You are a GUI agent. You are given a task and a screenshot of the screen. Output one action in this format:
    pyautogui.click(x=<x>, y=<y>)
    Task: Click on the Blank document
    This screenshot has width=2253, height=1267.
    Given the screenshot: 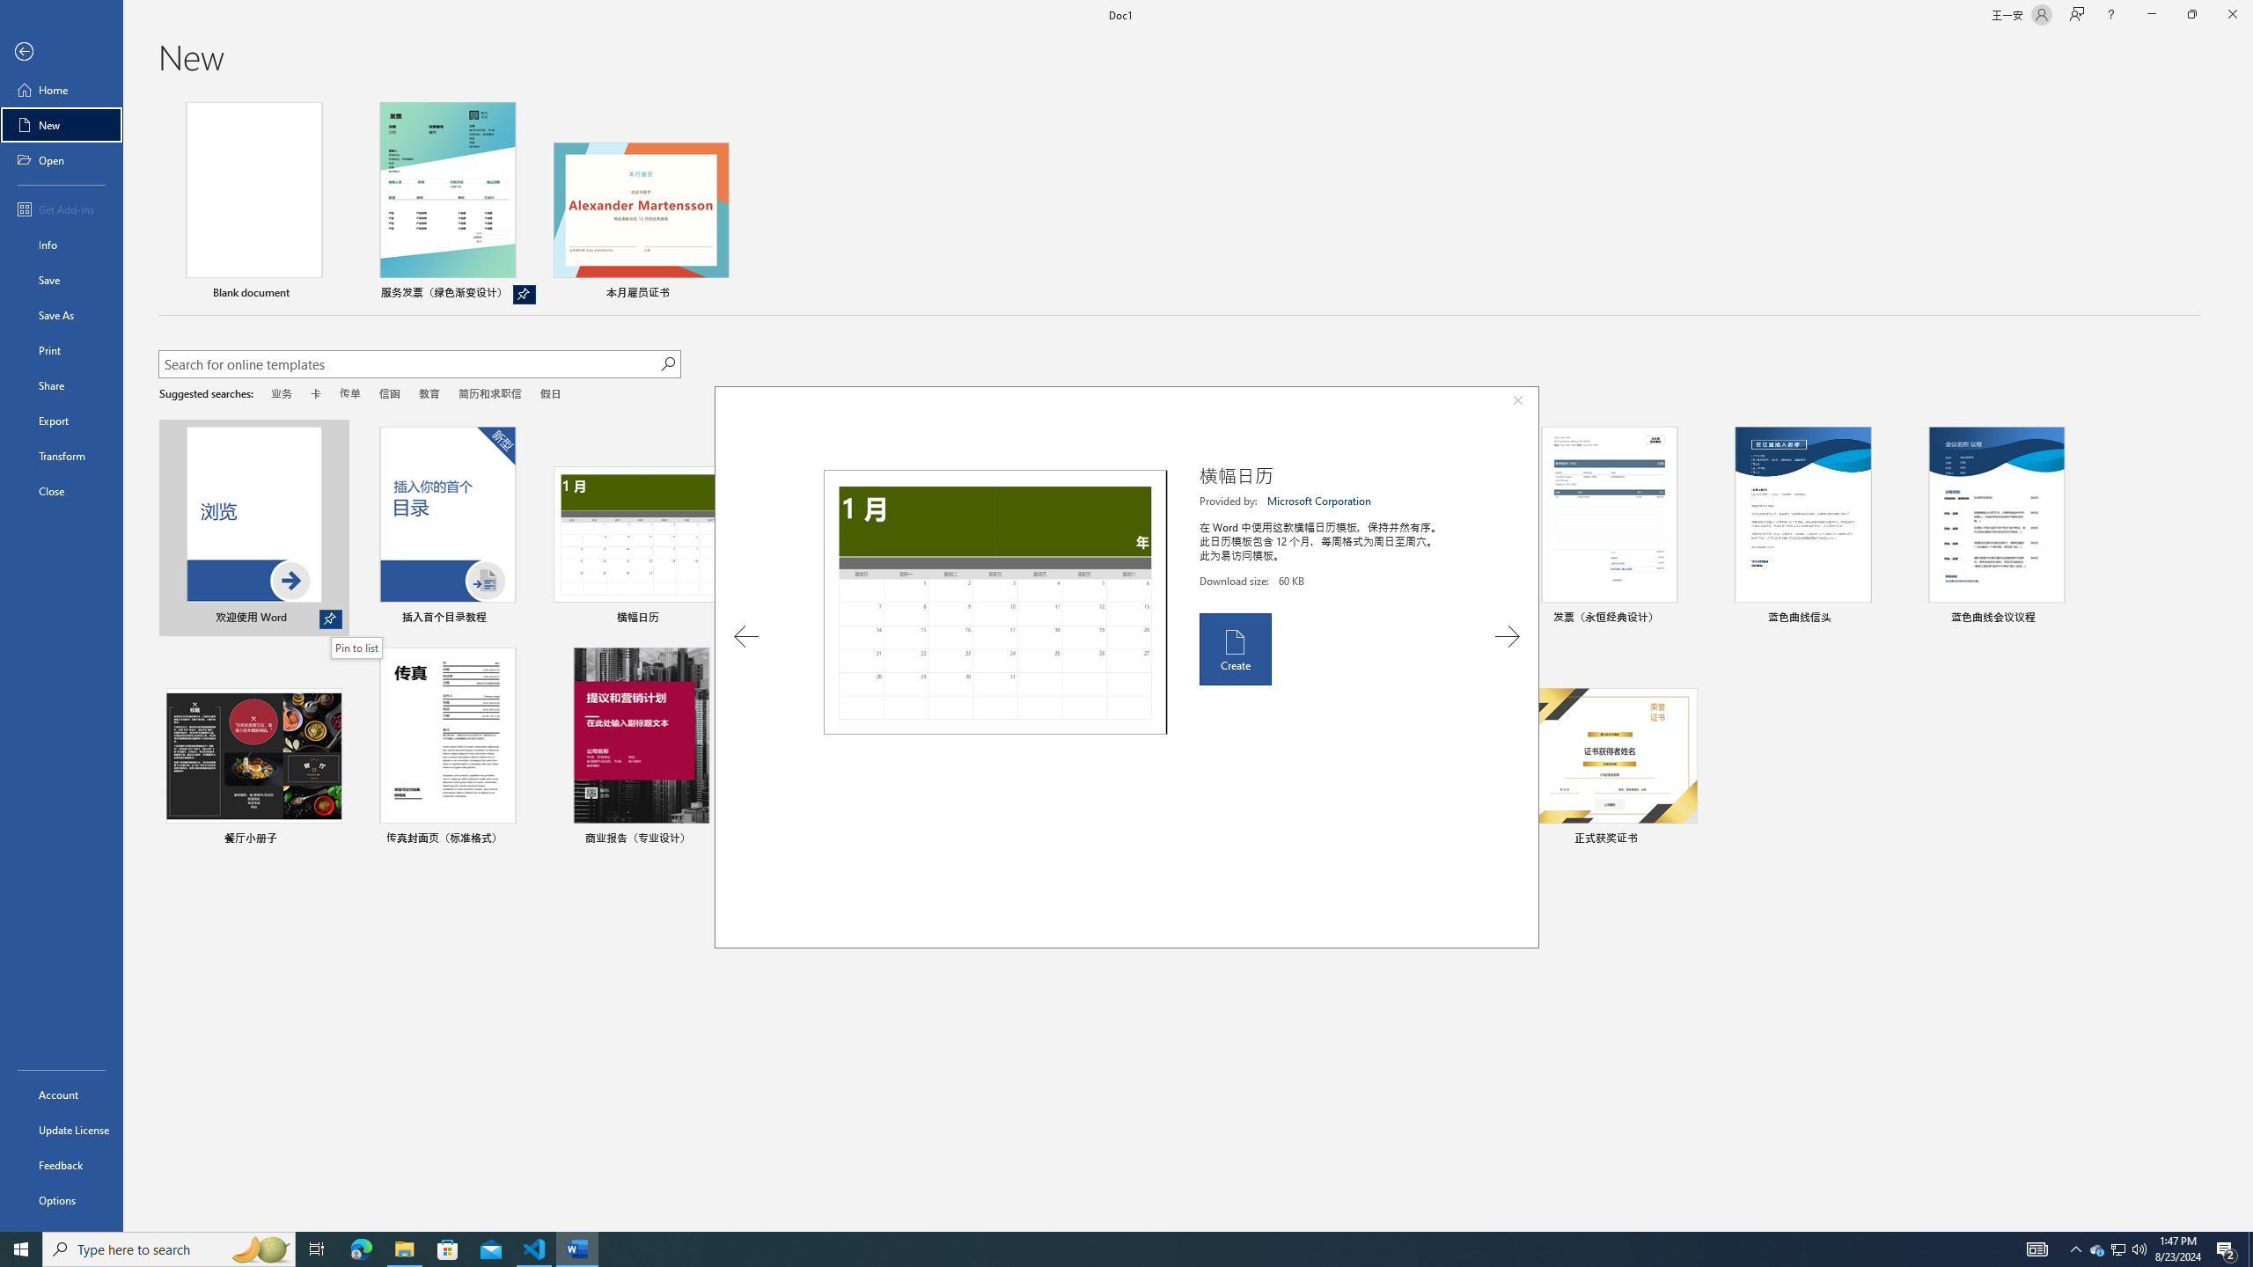 What is the action you would take?
    pyautogui.click(x=253, y=203)
    